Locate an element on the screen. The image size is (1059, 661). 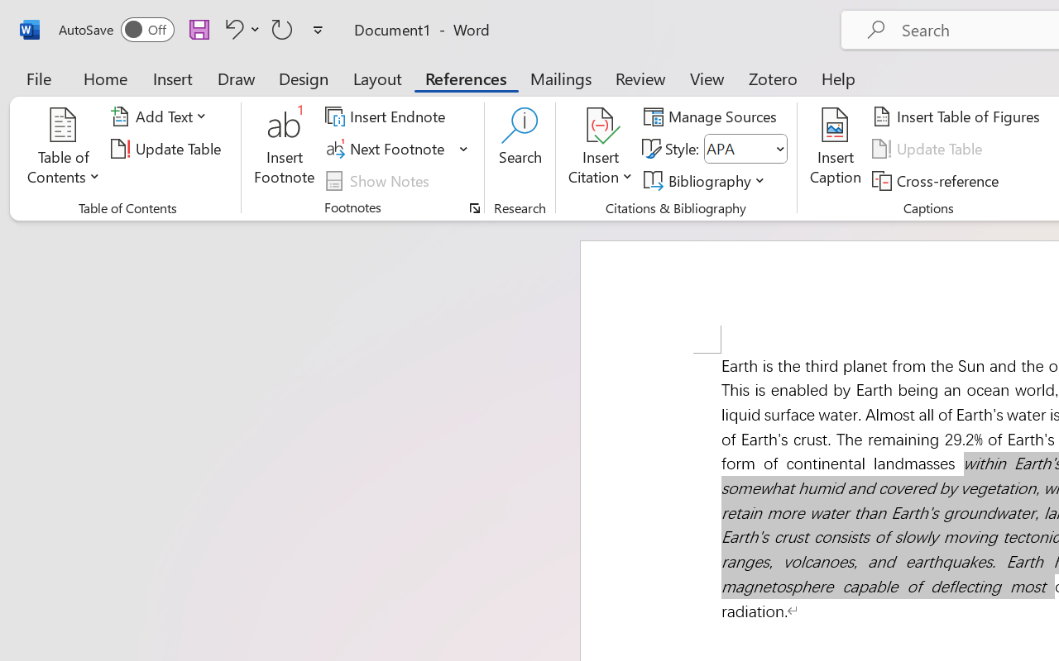
Help is located at coordinates (839, 78).